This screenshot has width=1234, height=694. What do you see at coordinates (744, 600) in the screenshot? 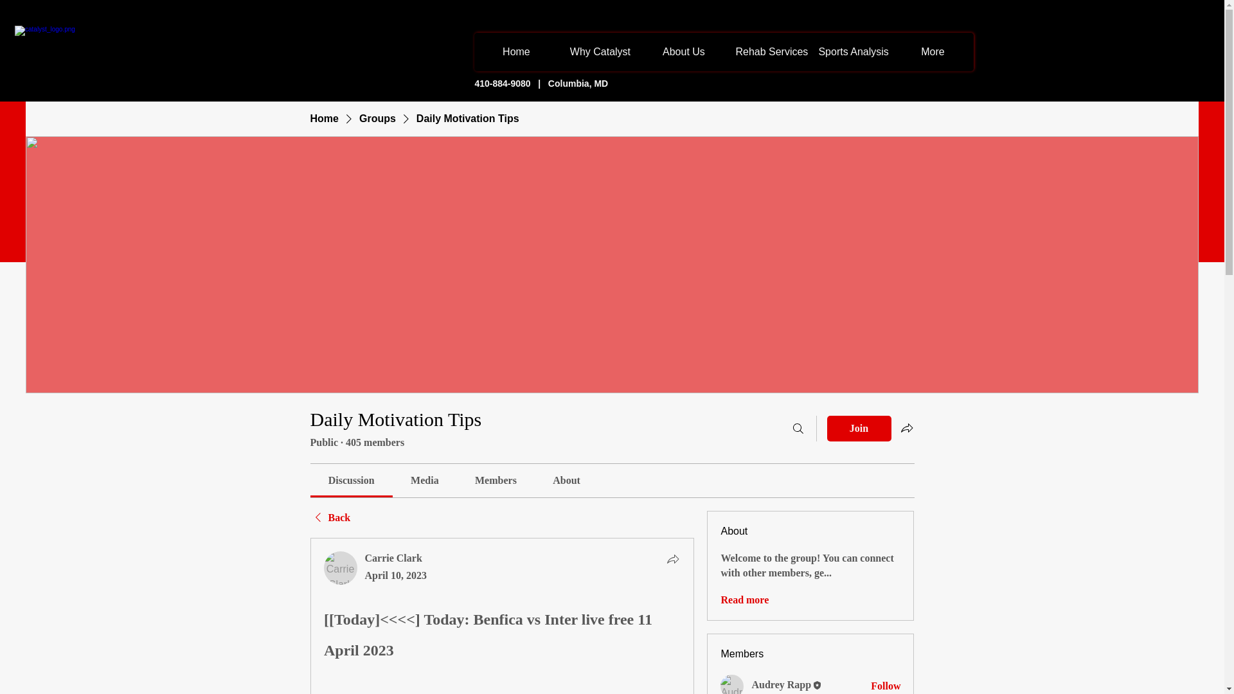
I see `Read more` at bounding box center [744, 600].